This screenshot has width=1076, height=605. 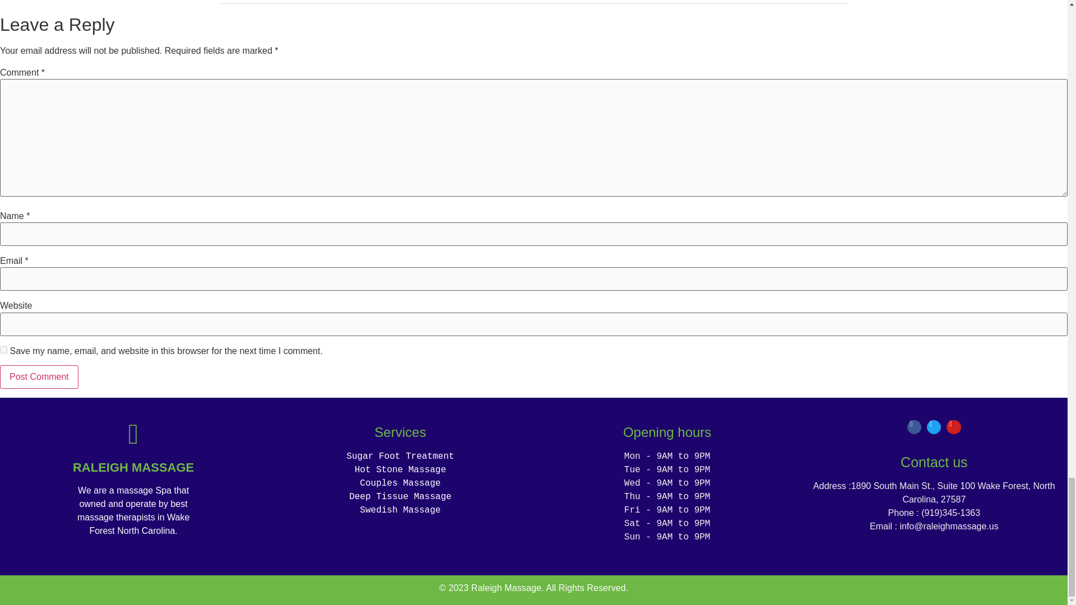 What do you see at coordinates (400, 483) in the screenshot?
I see `Couples Massage` at bounding box center [400, 483].